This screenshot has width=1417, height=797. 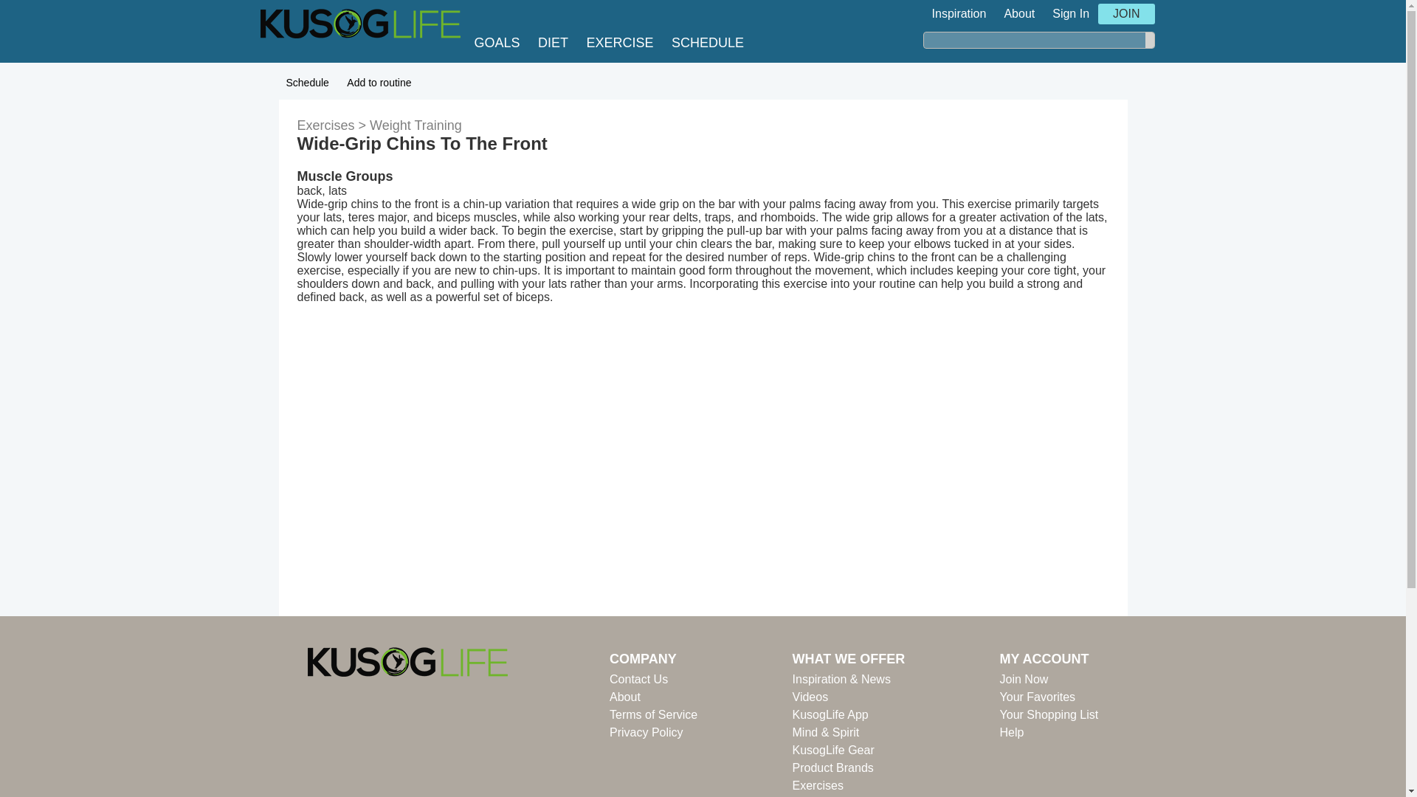 I want to click on Your Favorites, so click(x=1049, y=697).